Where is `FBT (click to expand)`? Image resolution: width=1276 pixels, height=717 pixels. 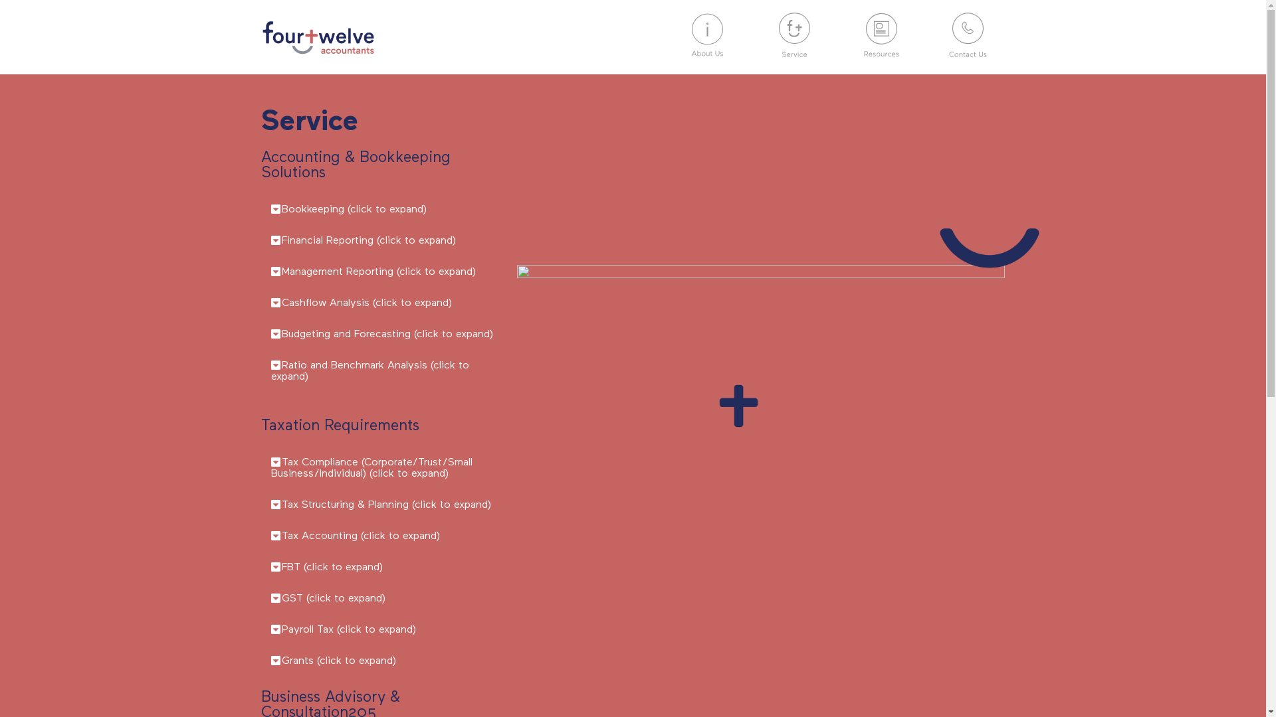 FBT (click to expand) is located at coordinates (332, 568).